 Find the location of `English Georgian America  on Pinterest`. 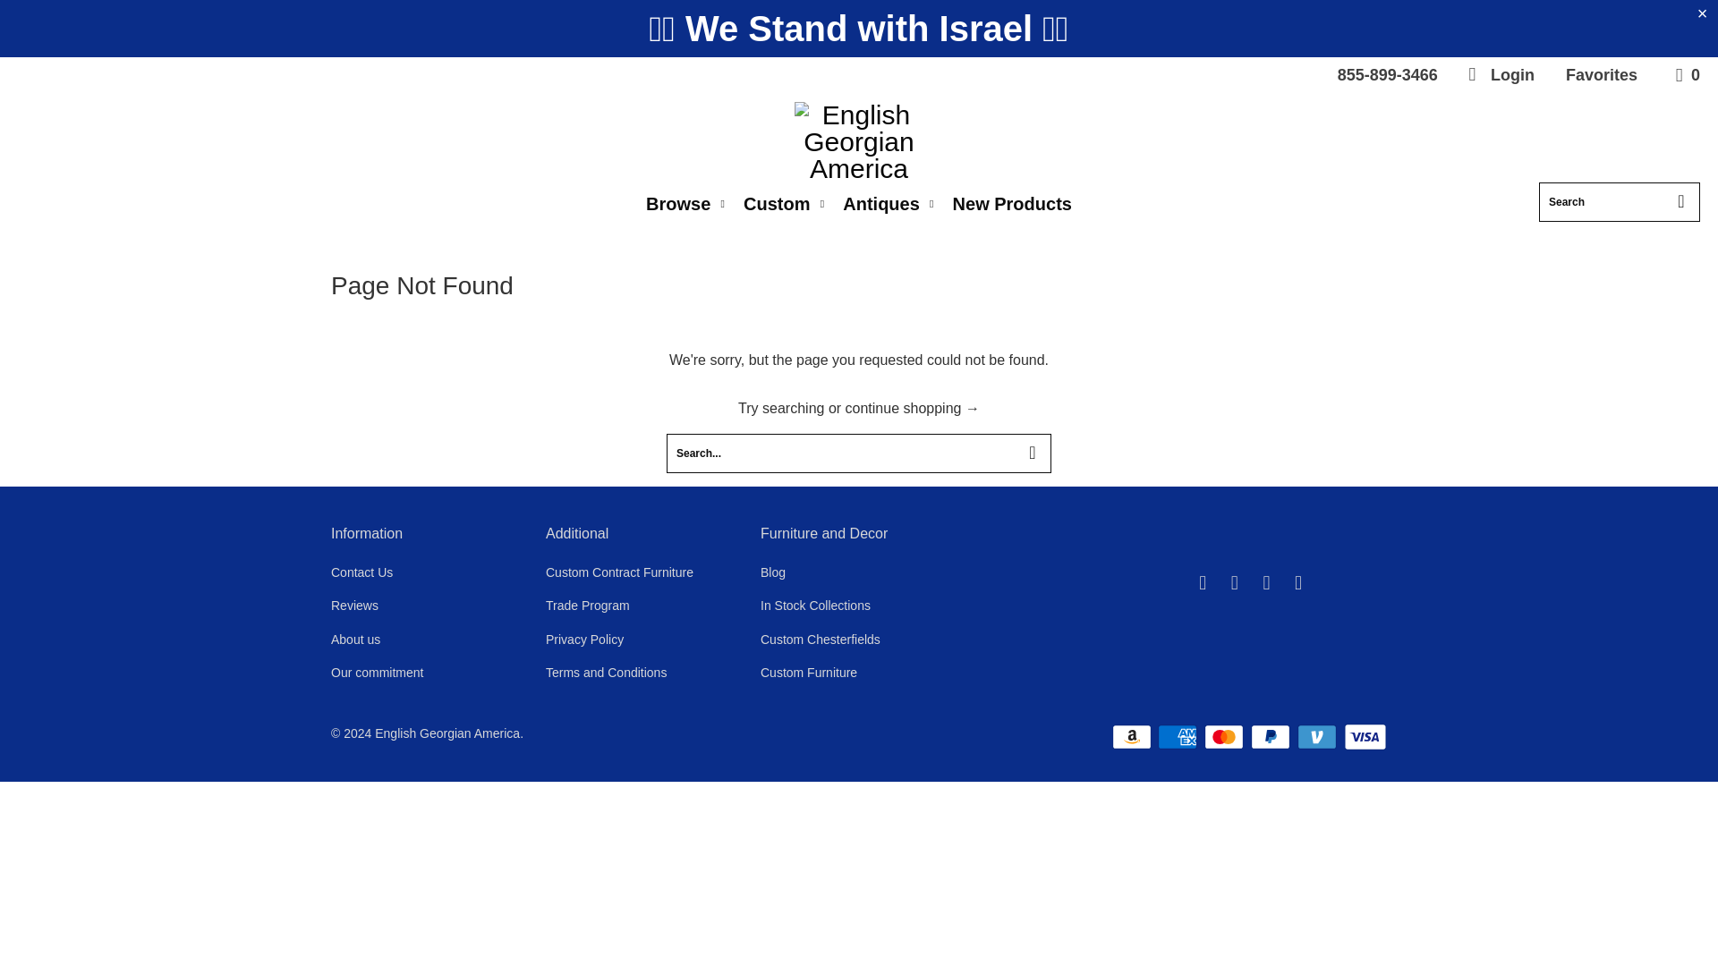

English Georgian America  on Pinterest is located at coordinates (1235, 583).